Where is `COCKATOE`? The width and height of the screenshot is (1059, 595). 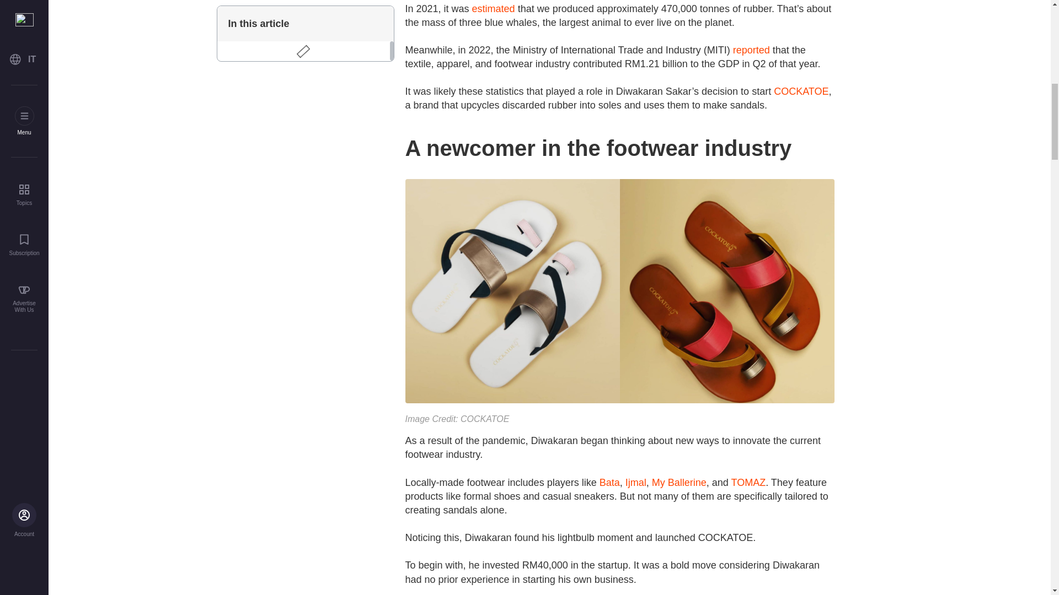 COCKATOE is located at coordinates (801, 91).